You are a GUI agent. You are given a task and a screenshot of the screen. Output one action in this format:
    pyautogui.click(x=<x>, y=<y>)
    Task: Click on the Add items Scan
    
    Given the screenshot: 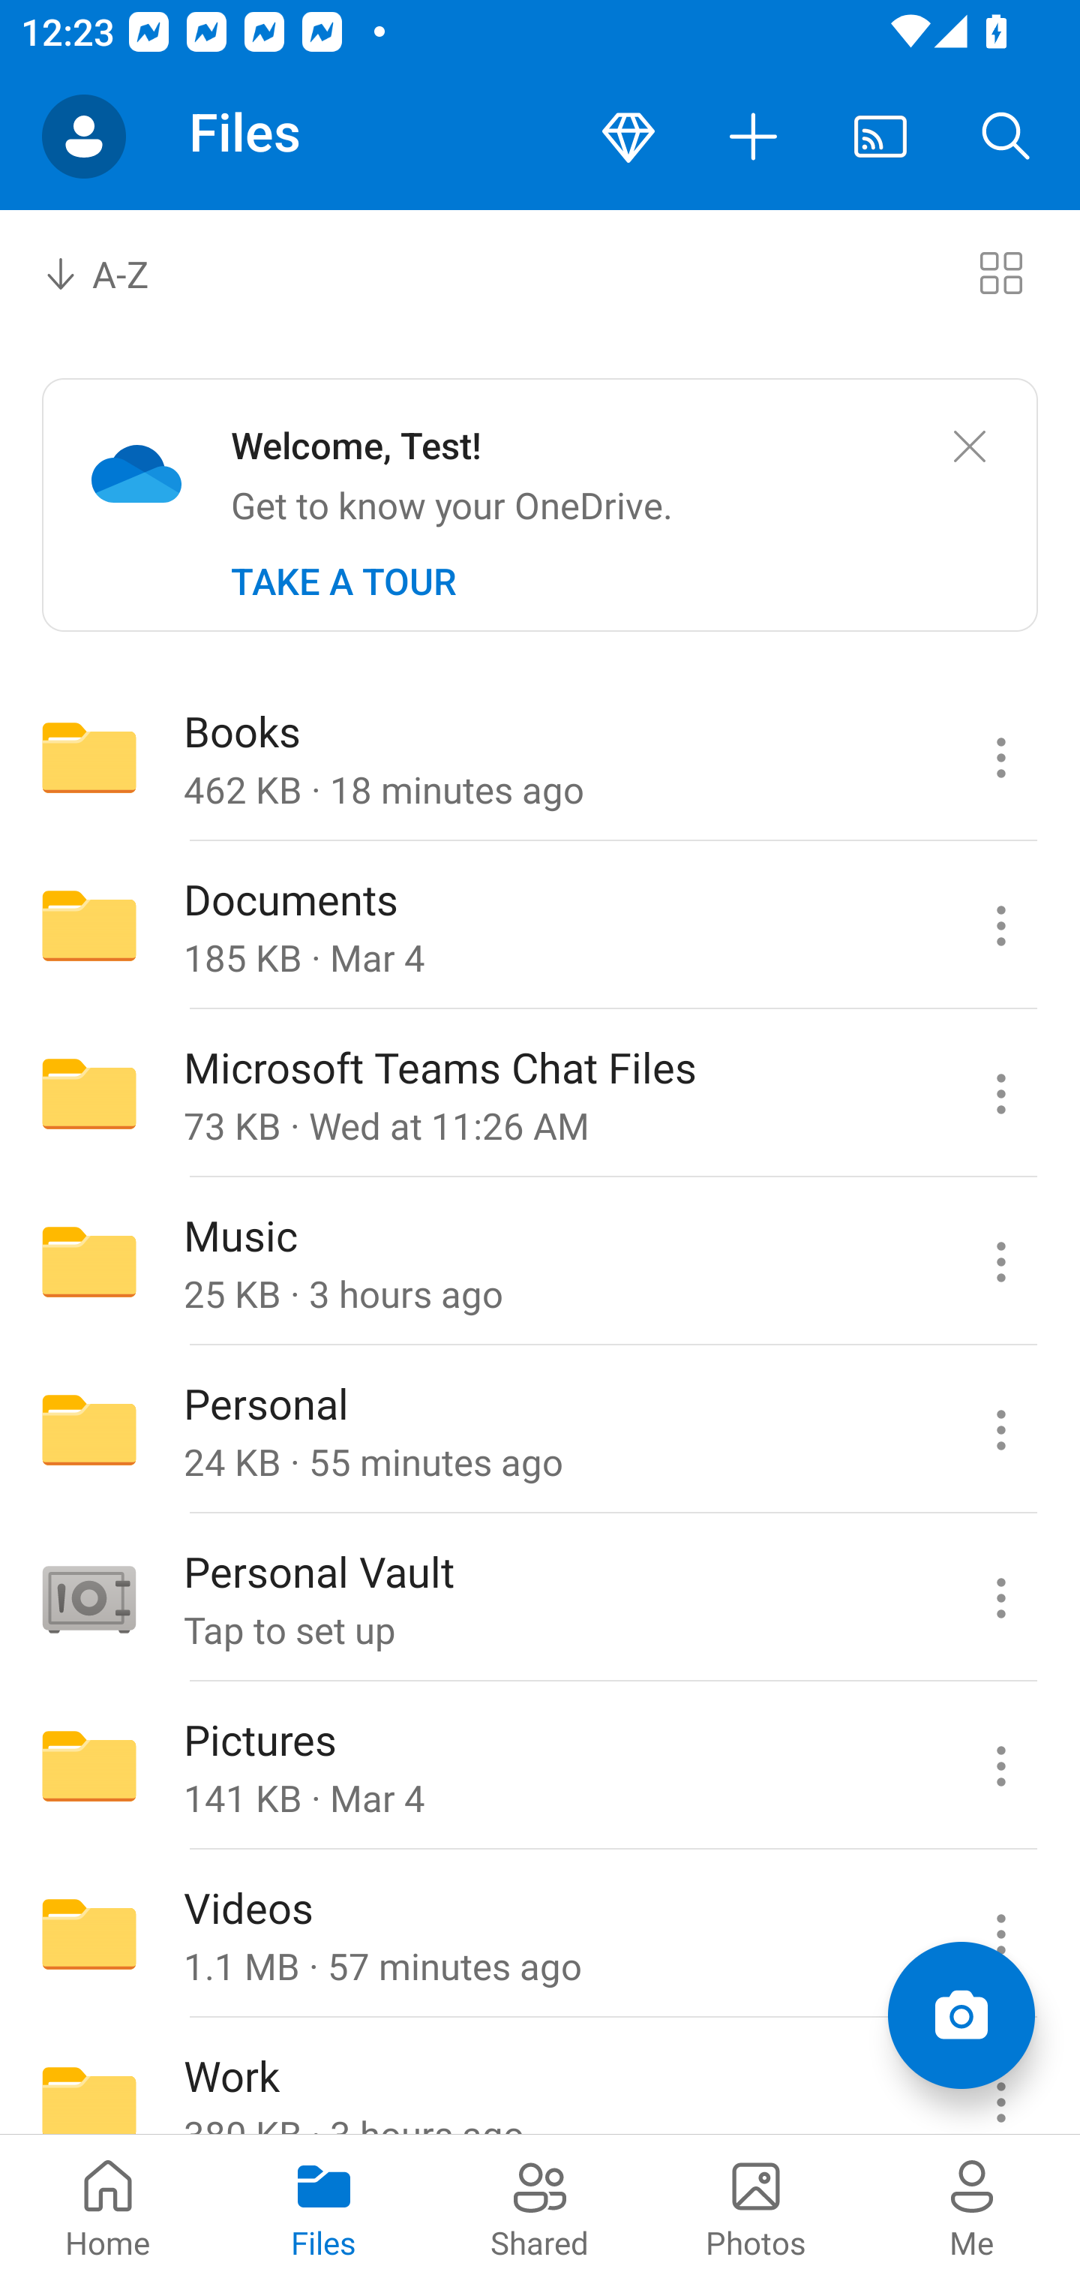 What is the action you would take?
    pyautogui.click(x=961, y=2015)
    